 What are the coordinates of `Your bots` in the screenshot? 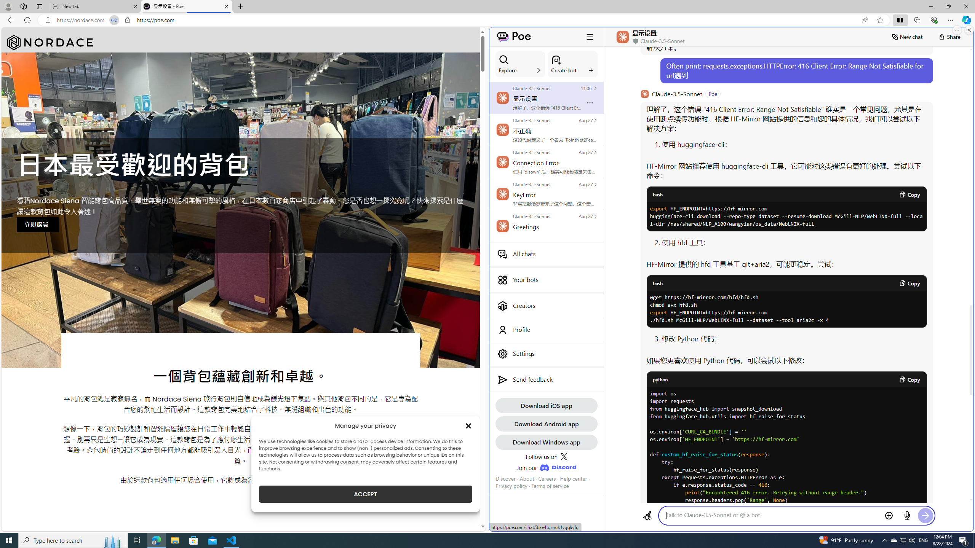 It's located at (546, 280).